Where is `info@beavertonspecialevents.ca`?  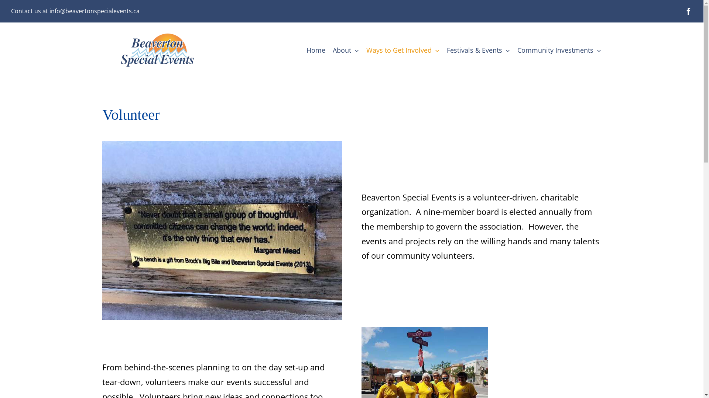
info@beavertonspecialevents.ca is located at coordinates (95, 11).